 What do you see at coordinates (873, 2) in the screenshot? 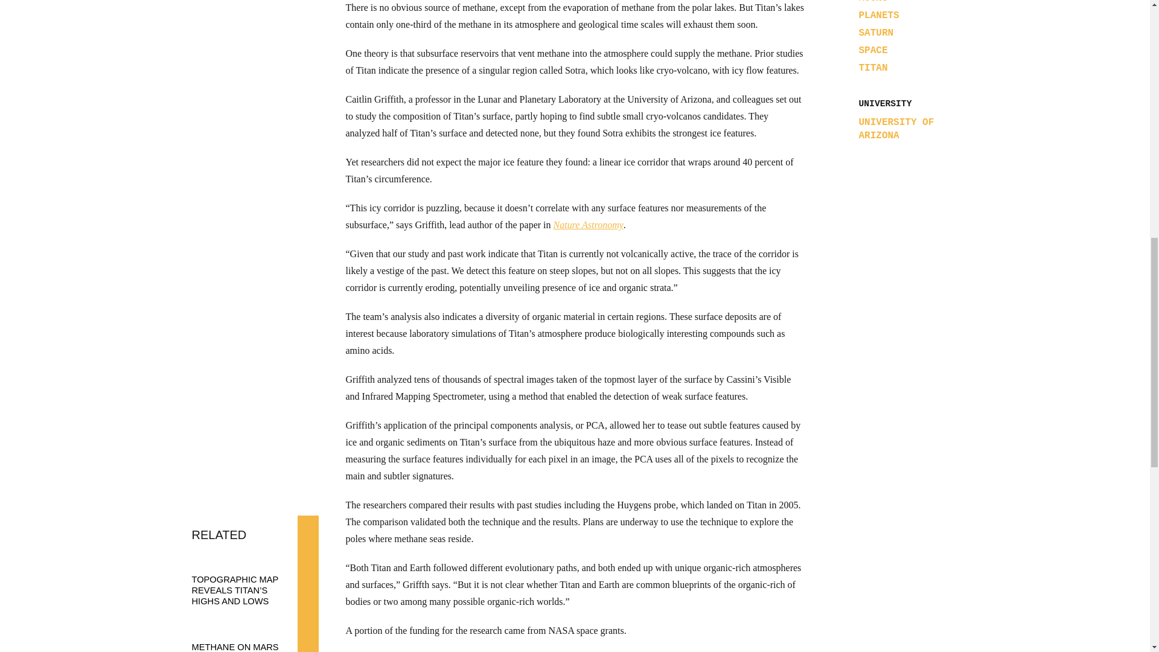
I see `MOONS` at bounding box center [873, 2].